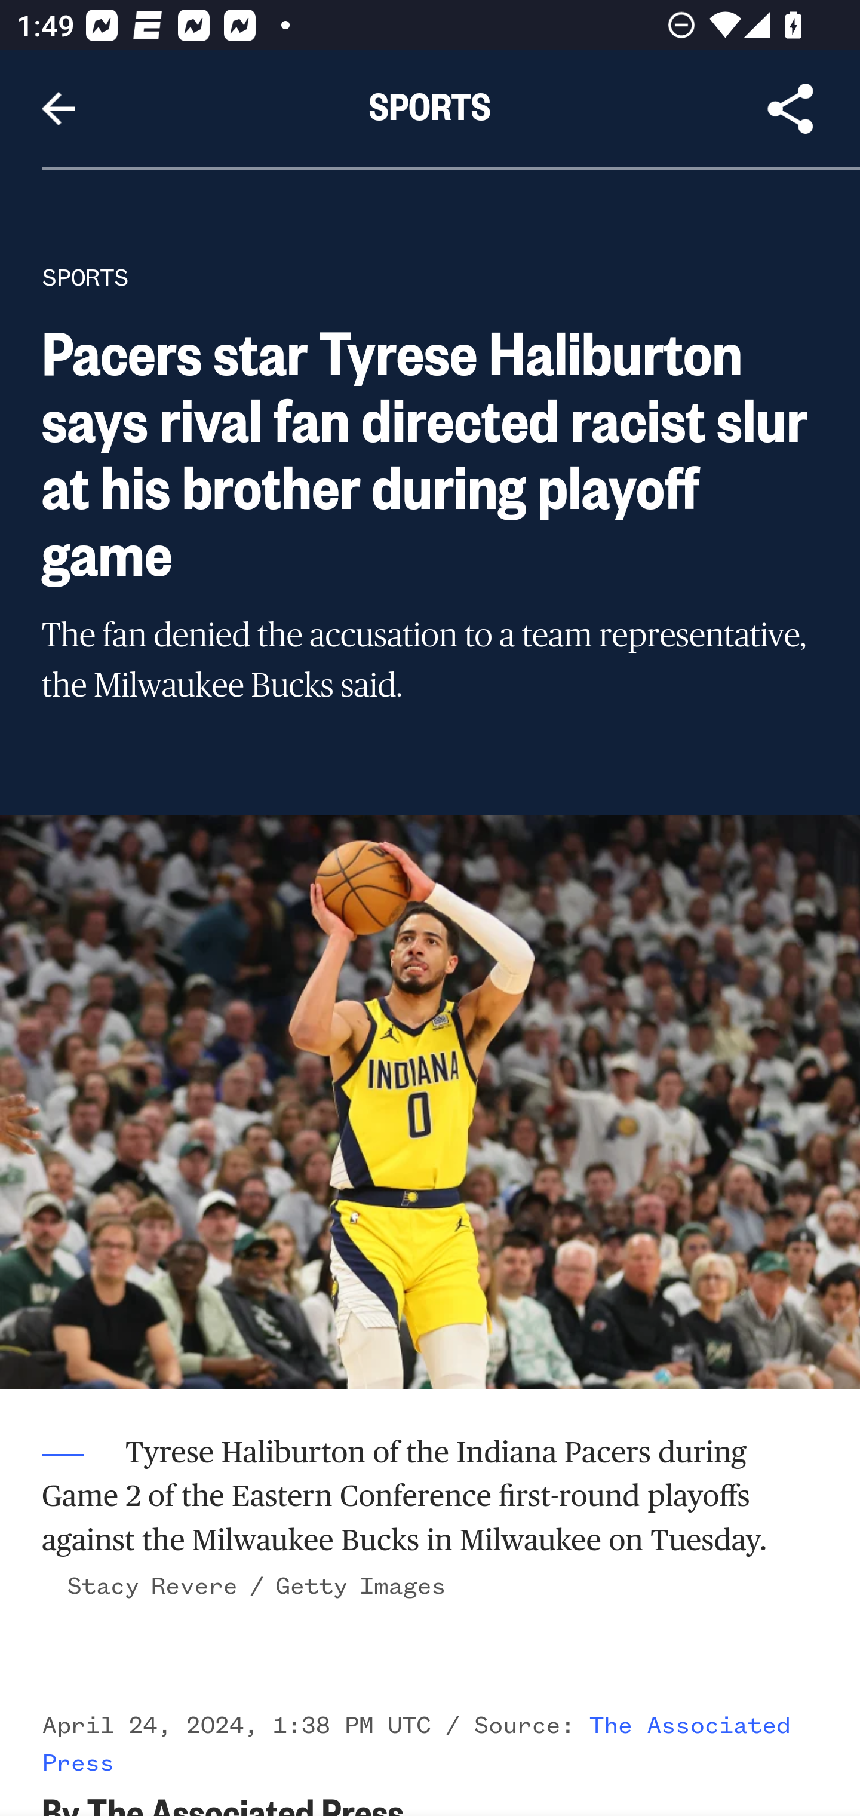  What do you see at coordinates (791, 109) in the screenshot?
I see `Share Article, button` at bounding box center [791, 109].